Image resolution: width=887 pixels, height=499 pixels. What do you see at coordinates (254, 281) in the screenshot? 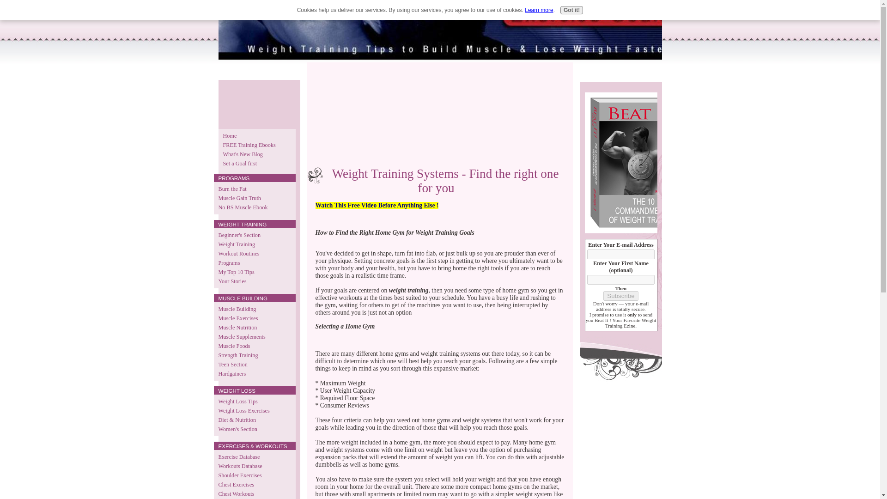
I see `Your Stories` at bounding box center [254, 281].